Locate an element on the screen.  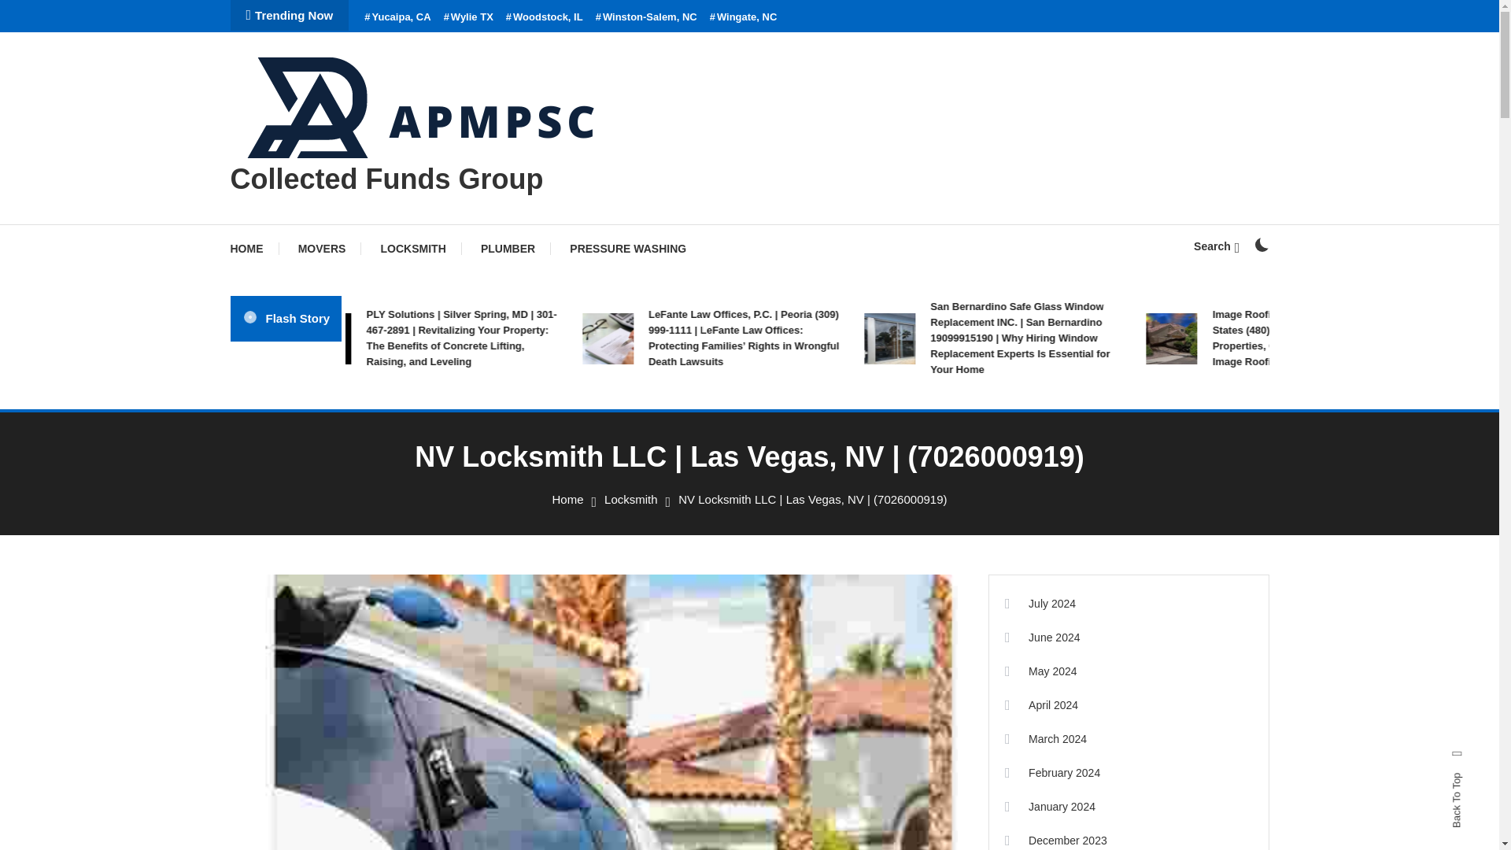
MOVERS is located at coordinates (323, 249).